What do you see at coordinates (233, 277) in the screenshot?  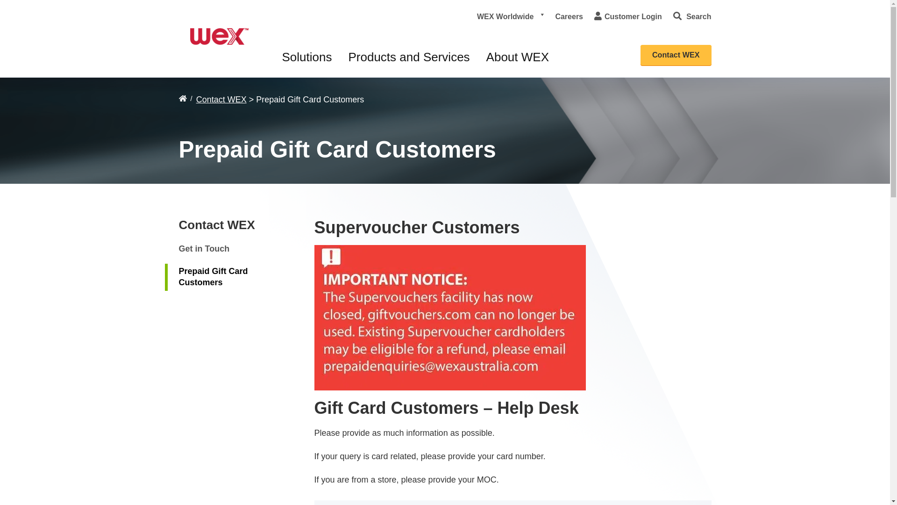 I see `Prepaid Gift Card Customers` at bounding box center [233, 277].